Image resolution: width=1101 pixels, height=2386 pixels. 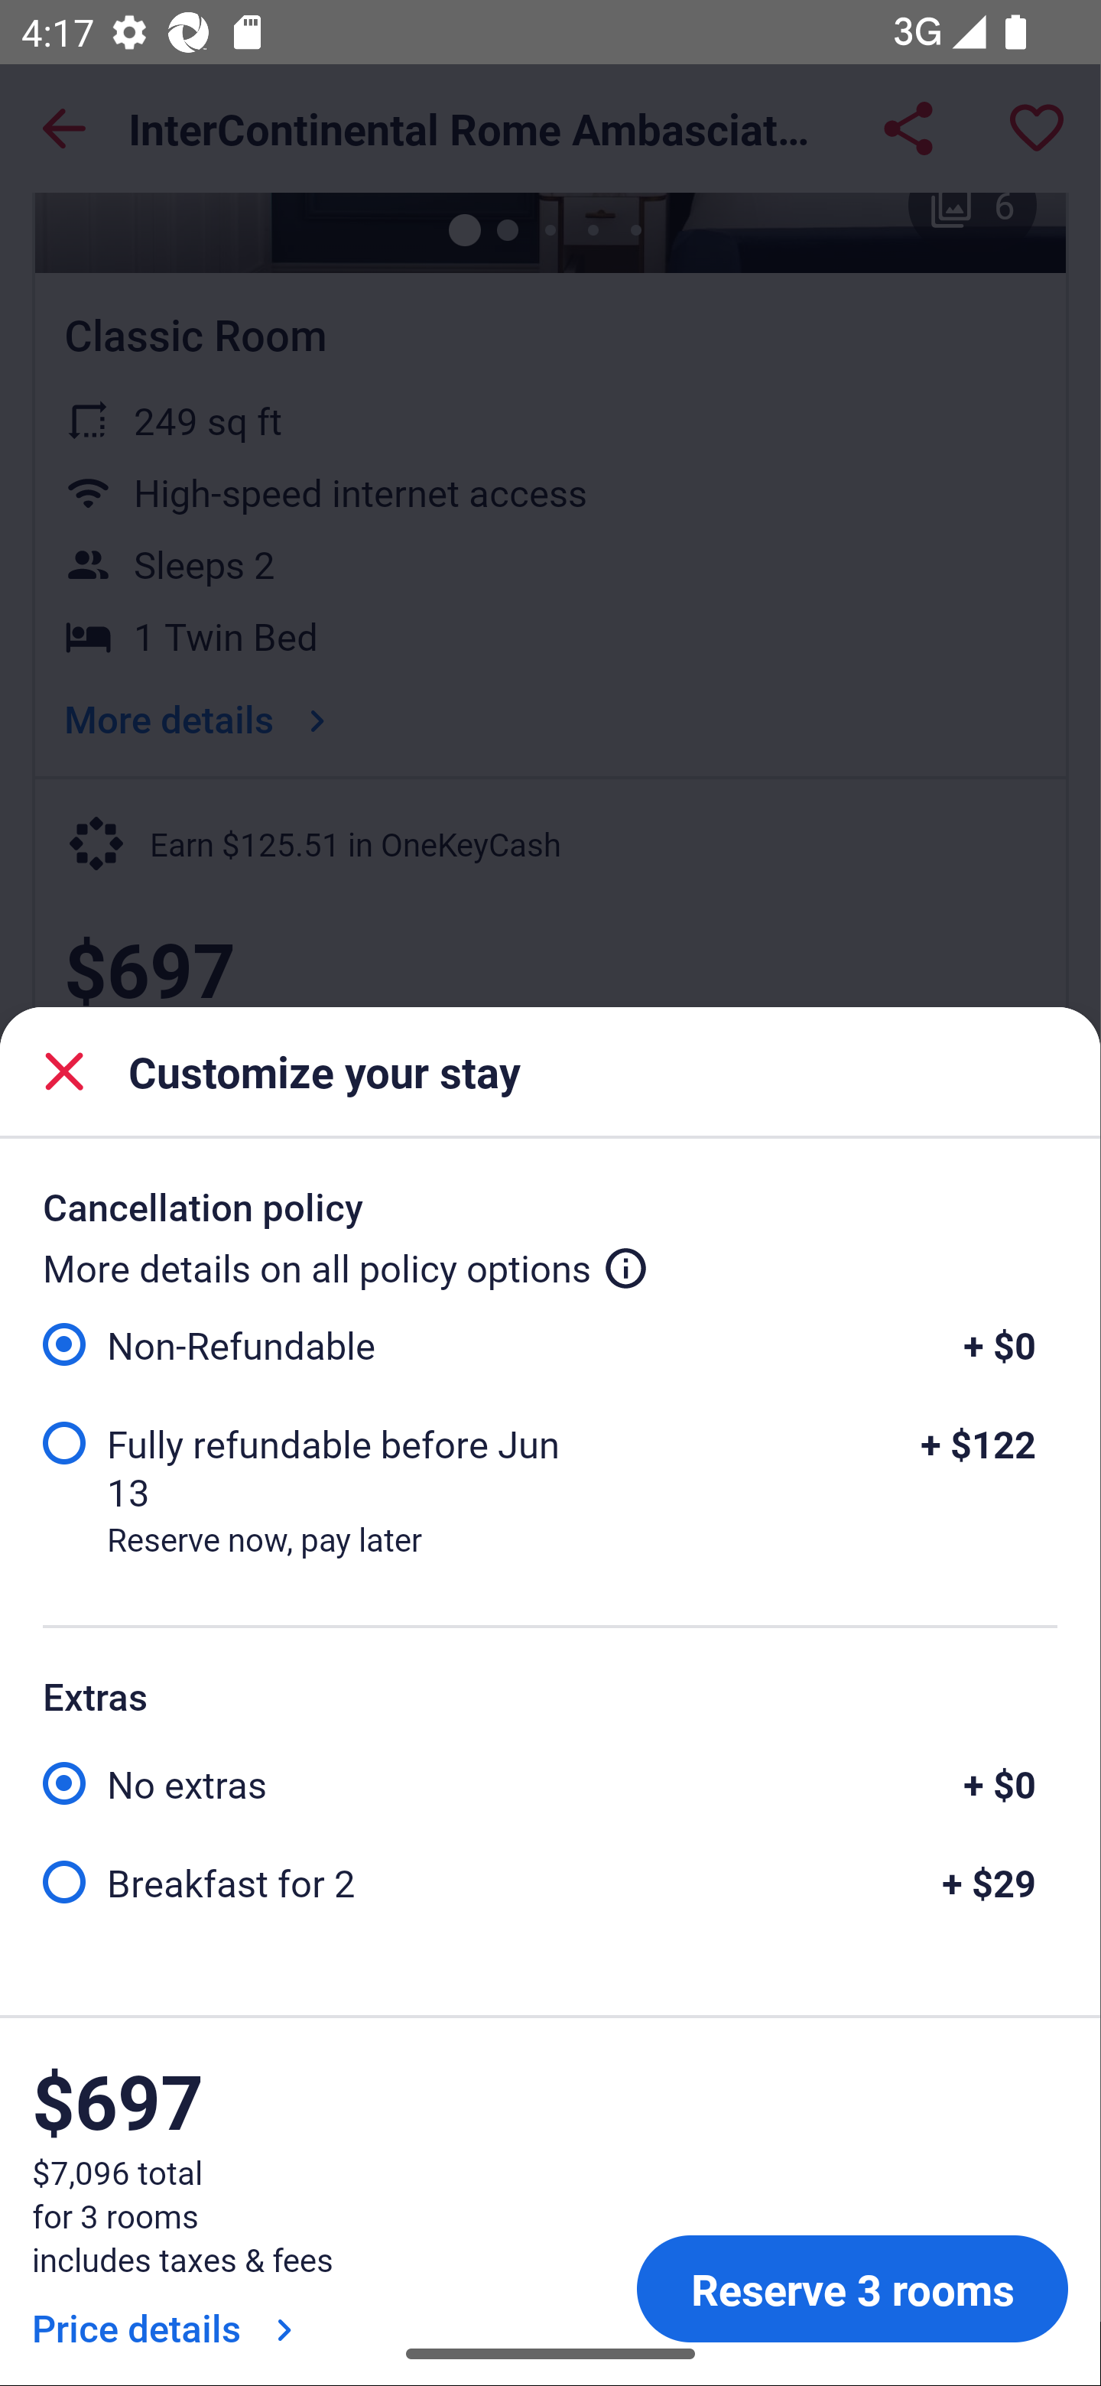 I want to click on Breakfast for 2 + $29, so click(x=550, y=1880).